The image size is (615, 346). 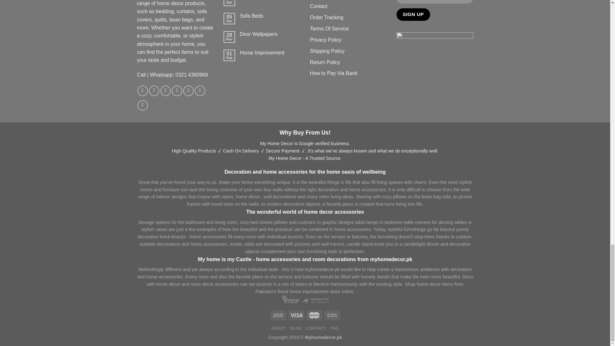 I want to click on Sign Up, so click(x=413, y=14).